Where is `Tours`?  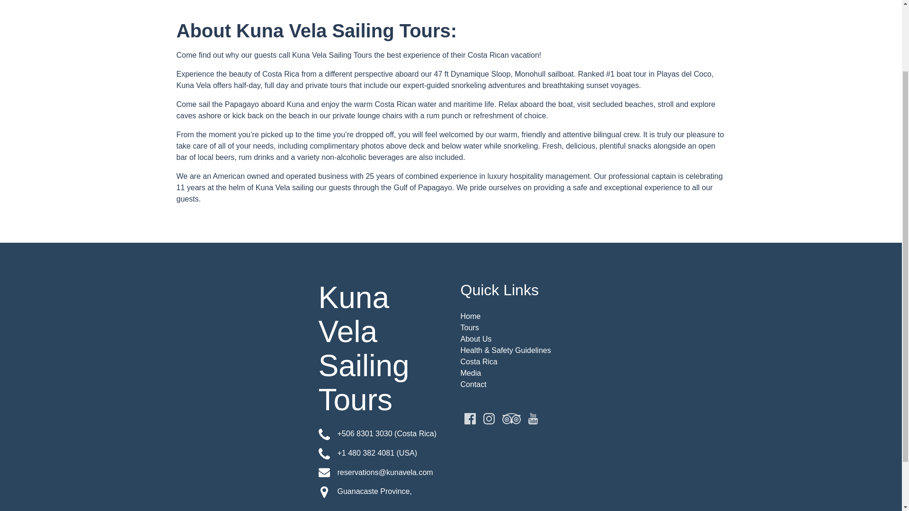 Tours is located at coordinates (324, 434).